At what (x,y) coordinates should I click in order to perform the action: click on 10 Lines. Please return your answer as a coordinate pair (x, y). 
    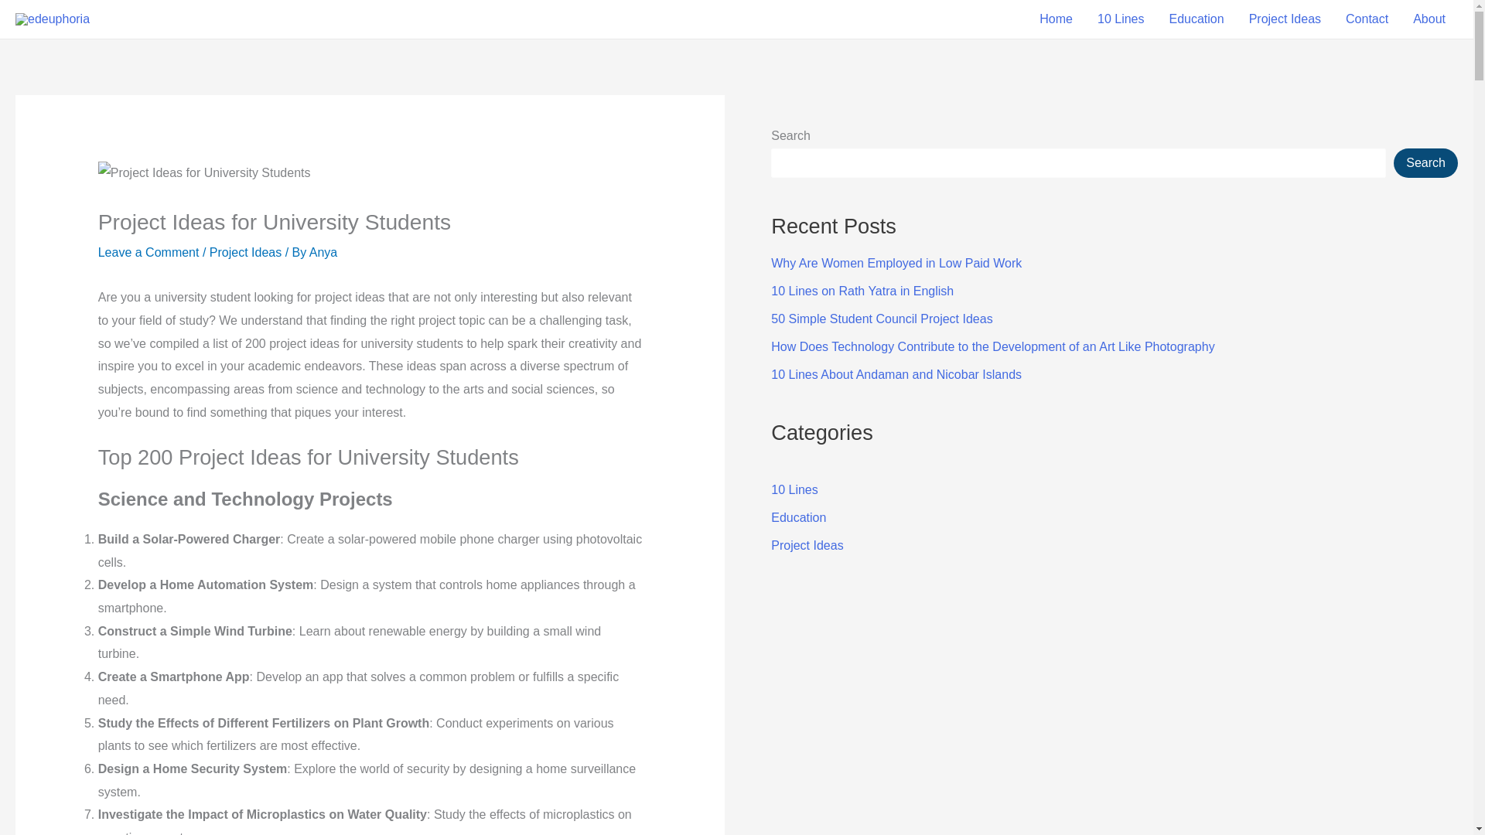
    Looking at the image, I should click on (1121, 19).